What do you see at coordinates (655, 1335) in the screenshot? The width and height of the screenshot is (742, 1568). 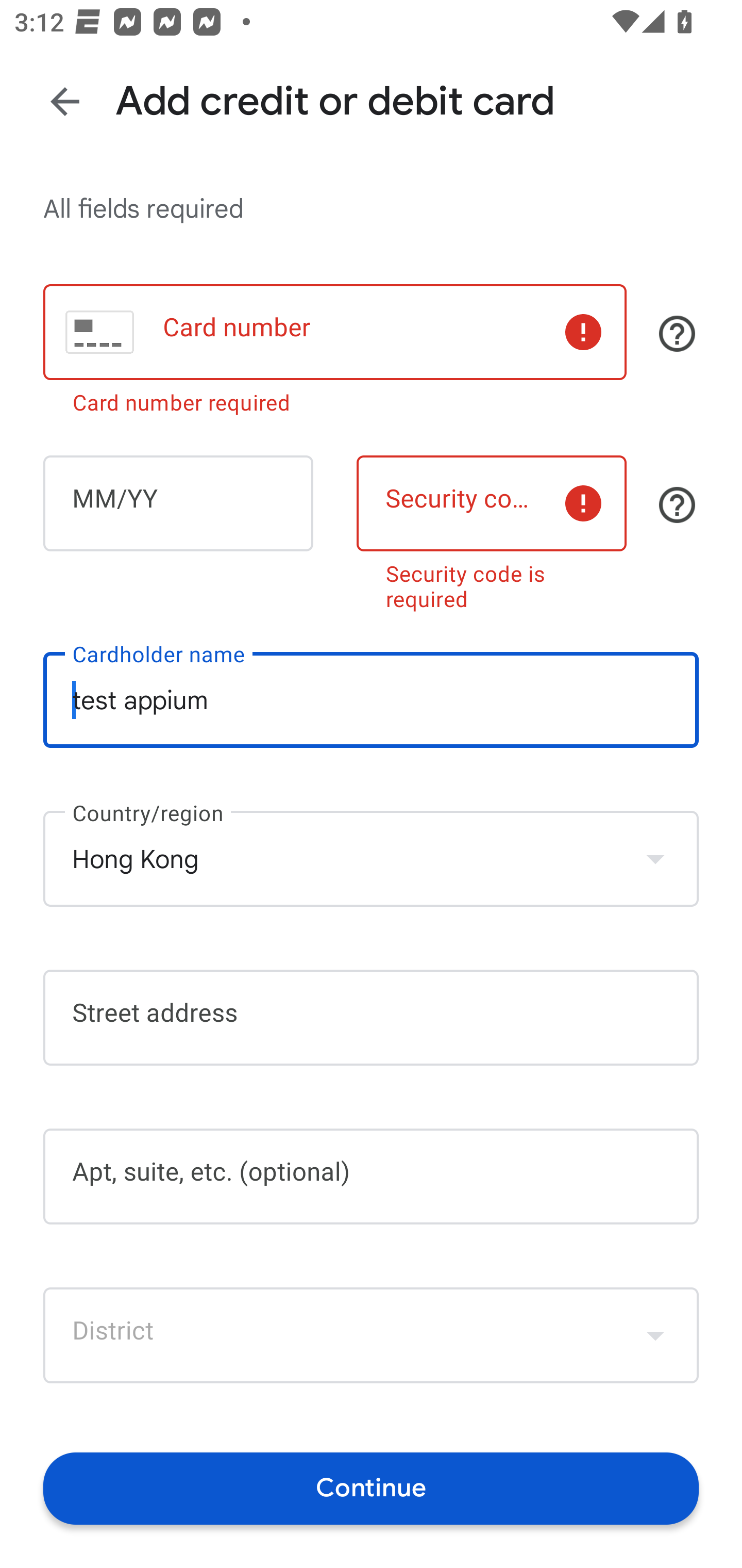 I see `Show dropdown menu` at bounding box center [655, 1335].